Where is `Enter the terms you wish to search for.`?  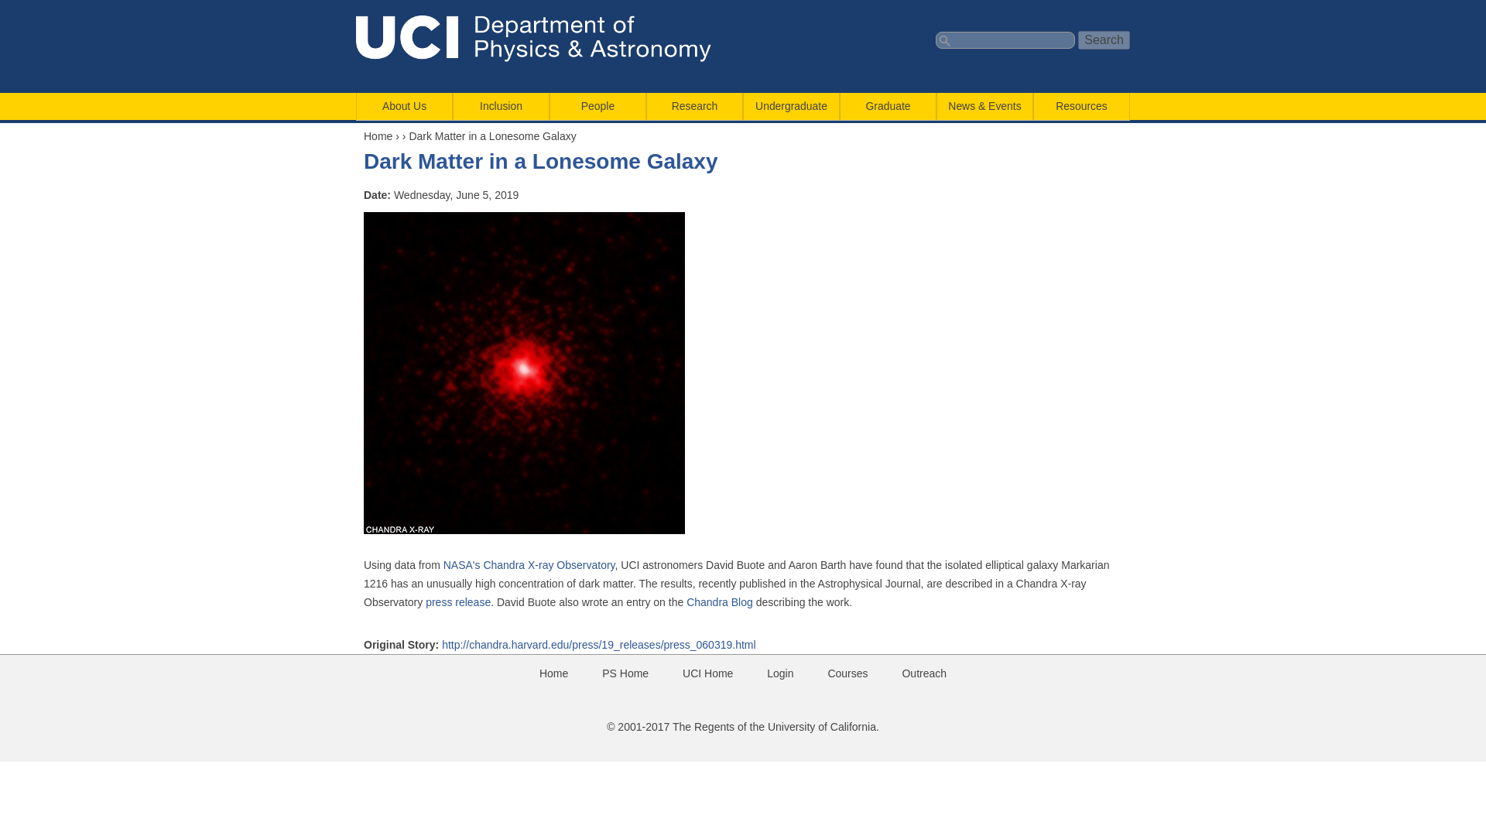 Enter the terms you wish to search for. is located at coordinates (1005, 40).